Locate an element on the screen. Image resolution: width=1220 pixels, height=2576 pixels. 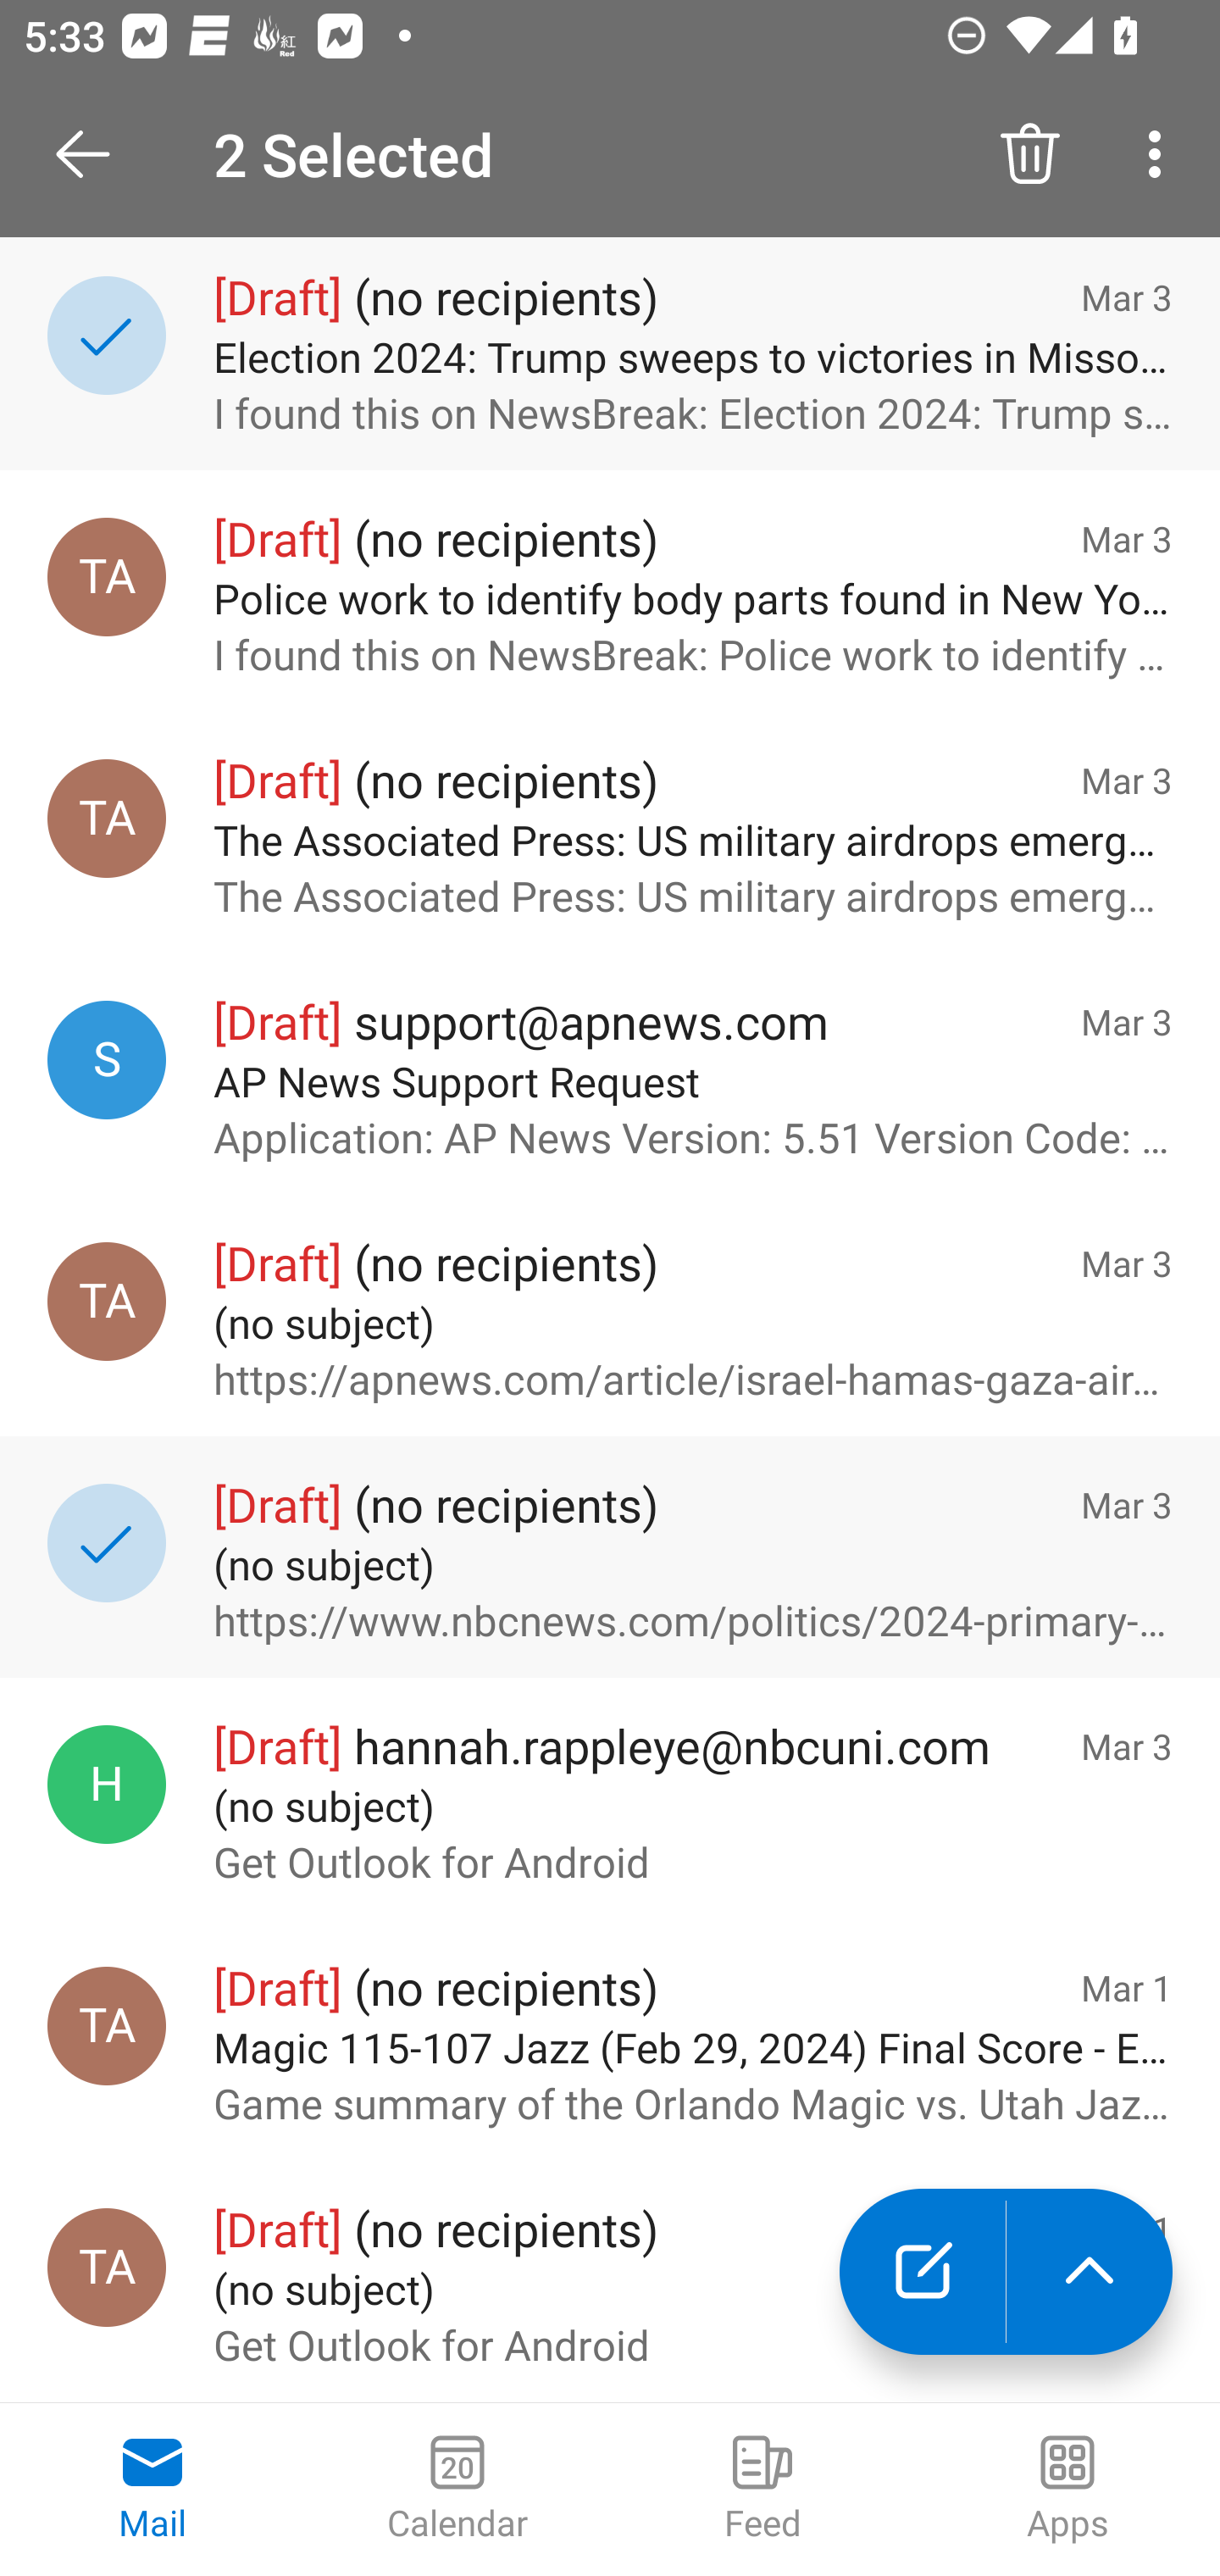
Test Appium, testappium002@outlook.com is located at coordinates (107, 2025).